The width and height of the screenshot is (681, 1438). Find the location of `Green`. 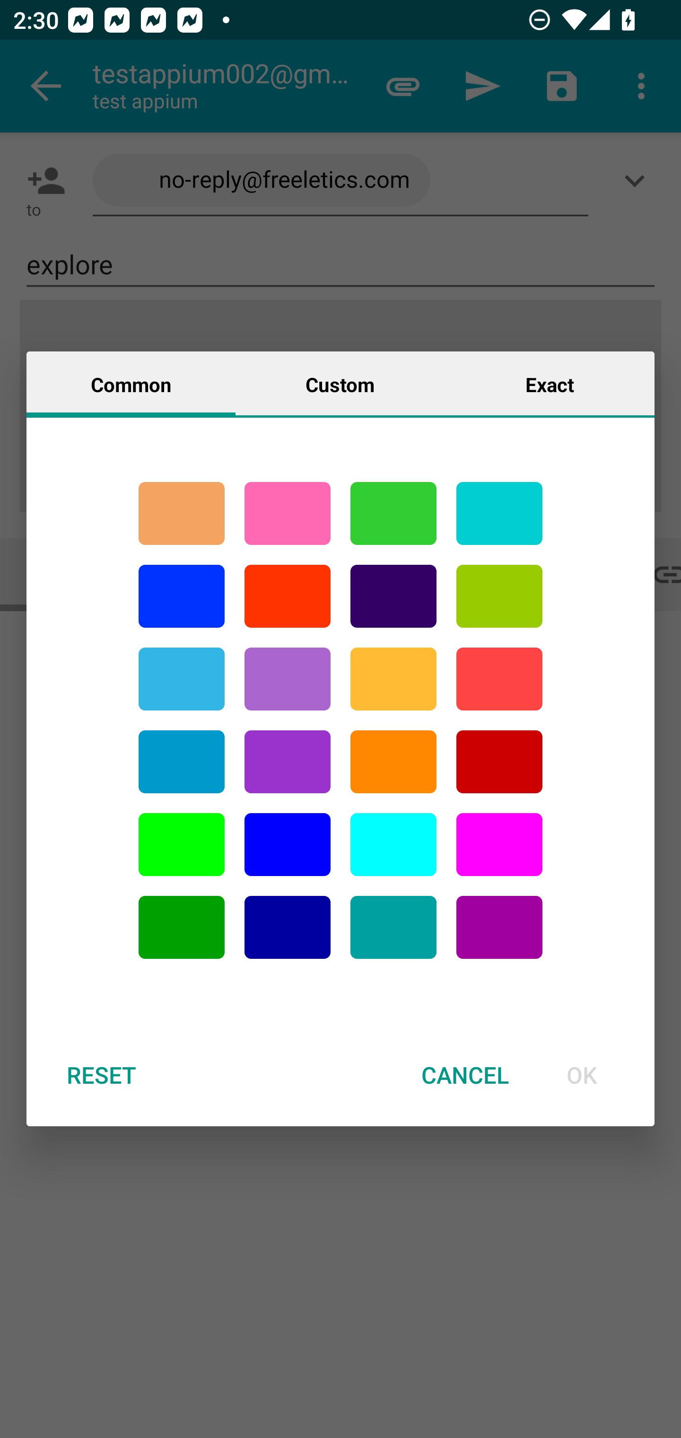

Green is located at coordinates (393, 513).